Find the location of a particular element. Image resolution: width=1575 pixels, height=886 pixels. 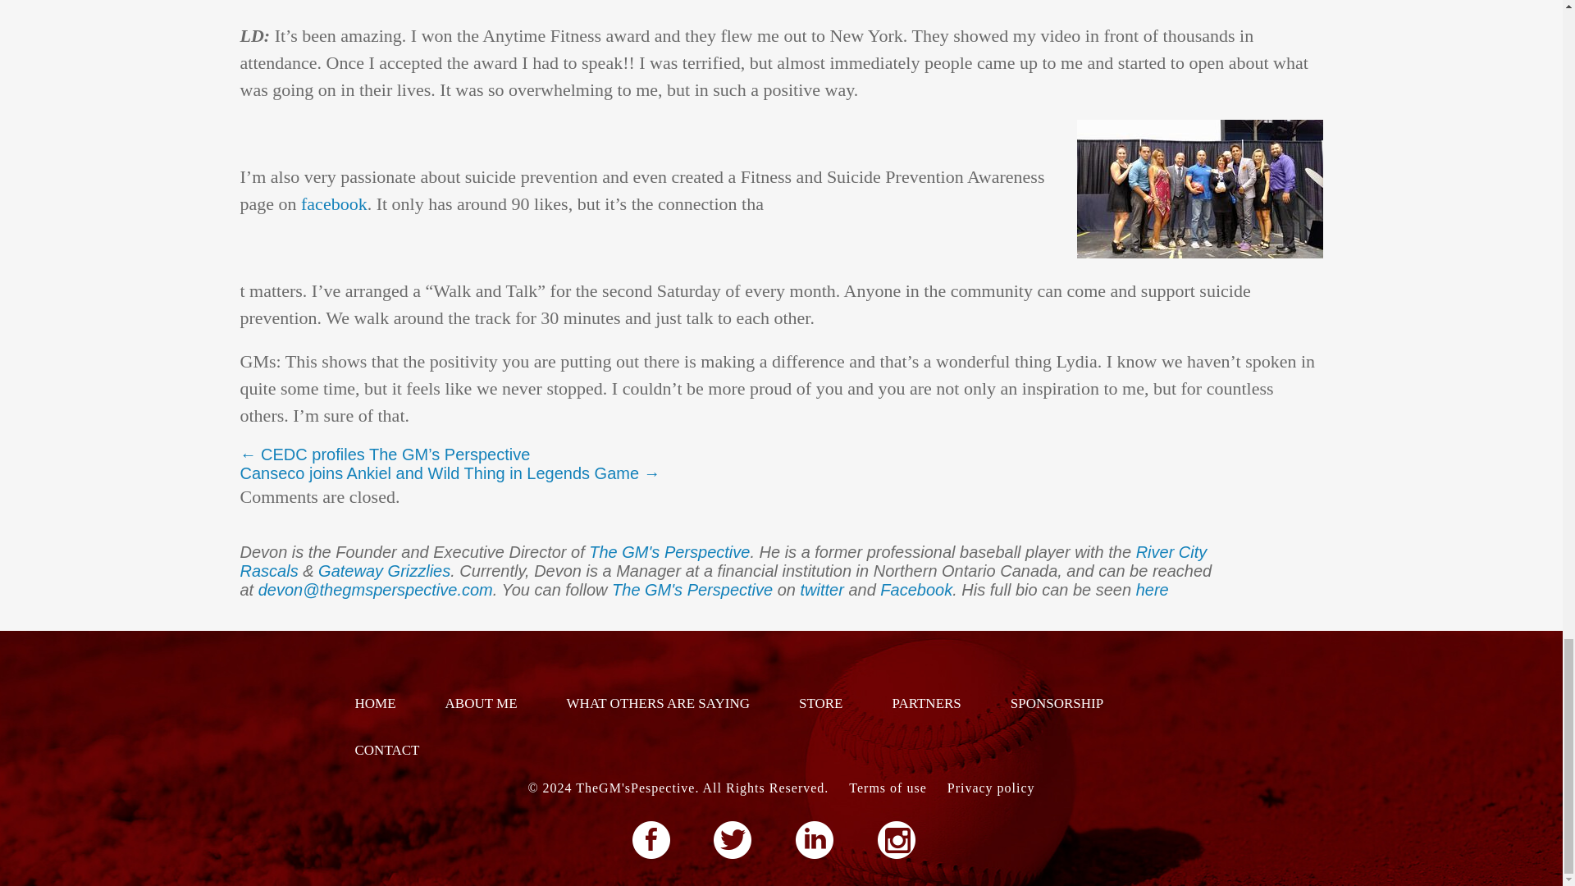

CONTACT is located at coordinates (386, 750).